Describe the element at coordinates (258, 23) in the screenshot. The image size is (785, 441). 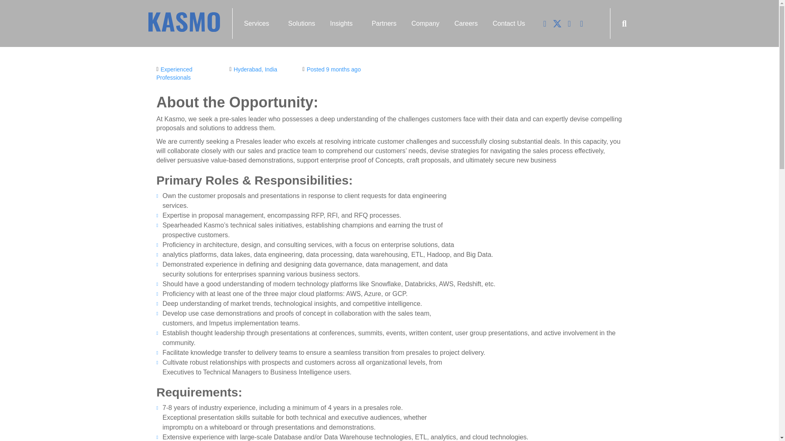
I see `Services` at that location.